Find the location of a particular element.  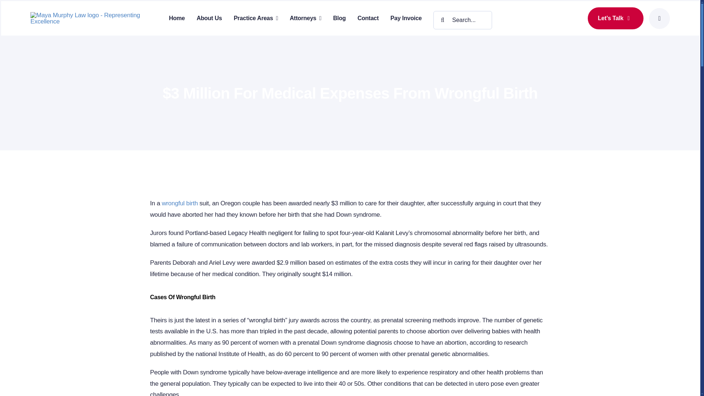

Practice Areas is located at coordinates (256, 18).